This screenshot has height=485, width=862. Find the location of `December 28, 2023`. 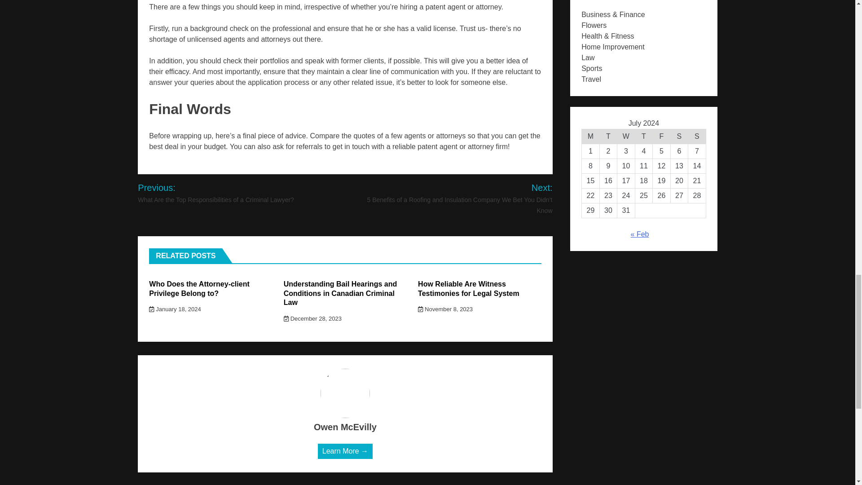

December 28, 2023 is located at coordinates (312, 319).